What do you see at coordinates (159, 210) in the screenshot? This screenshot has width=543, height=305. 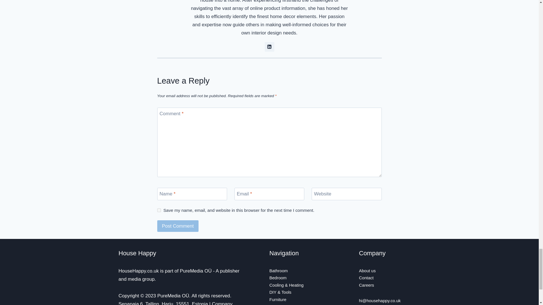 I see `yes` at bounding box center [159, 210].